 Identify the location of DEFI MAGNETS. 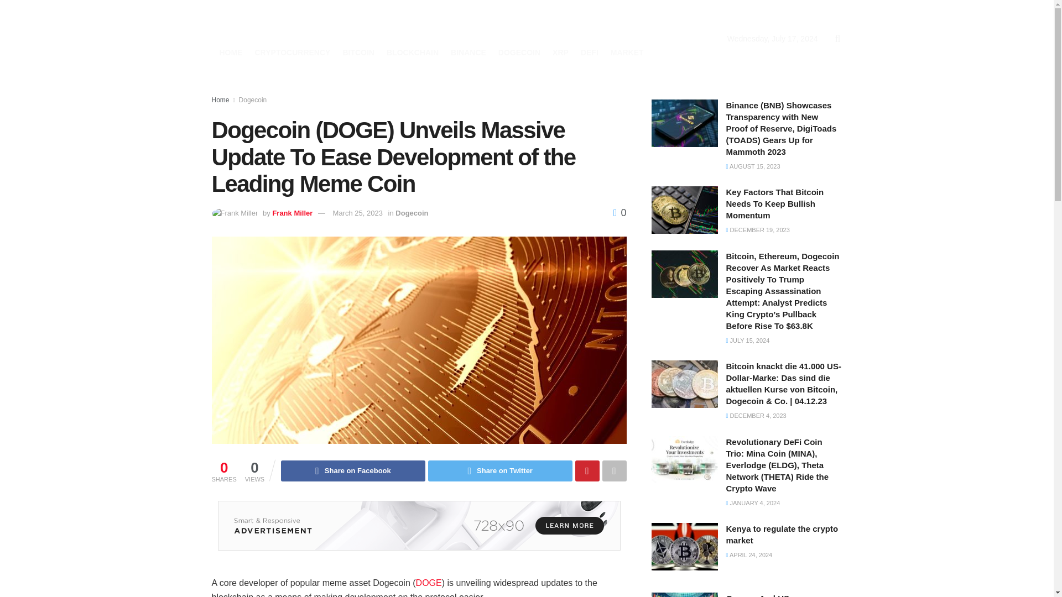
(311, 25).